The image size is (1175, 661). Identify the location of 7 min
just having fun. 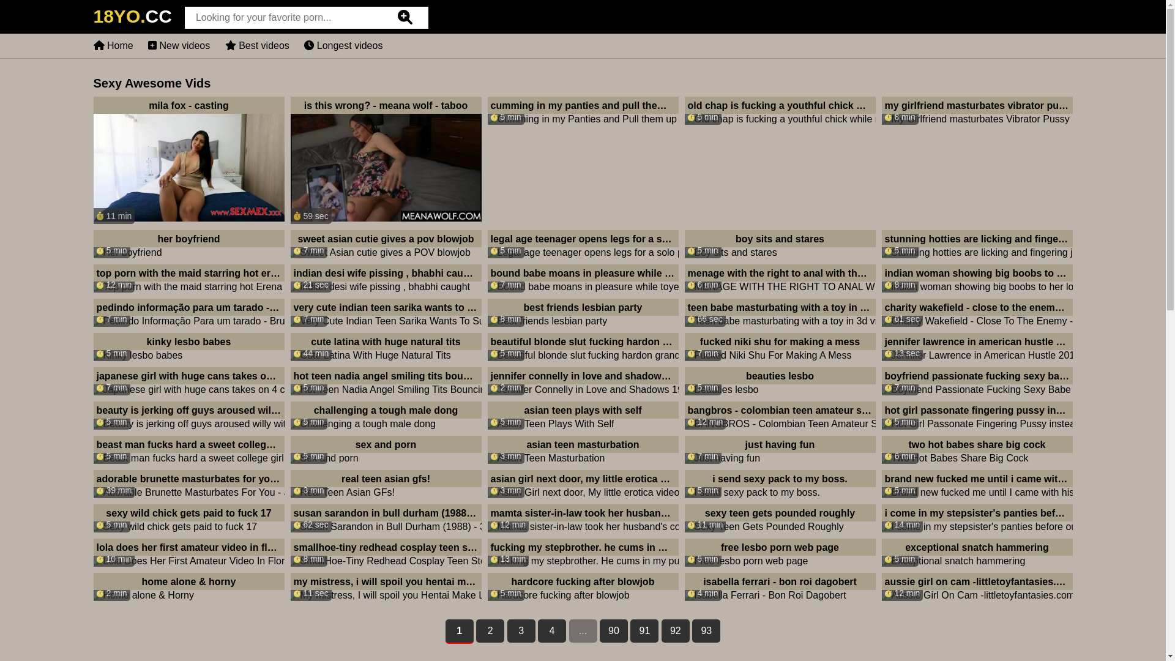
(780, 450).